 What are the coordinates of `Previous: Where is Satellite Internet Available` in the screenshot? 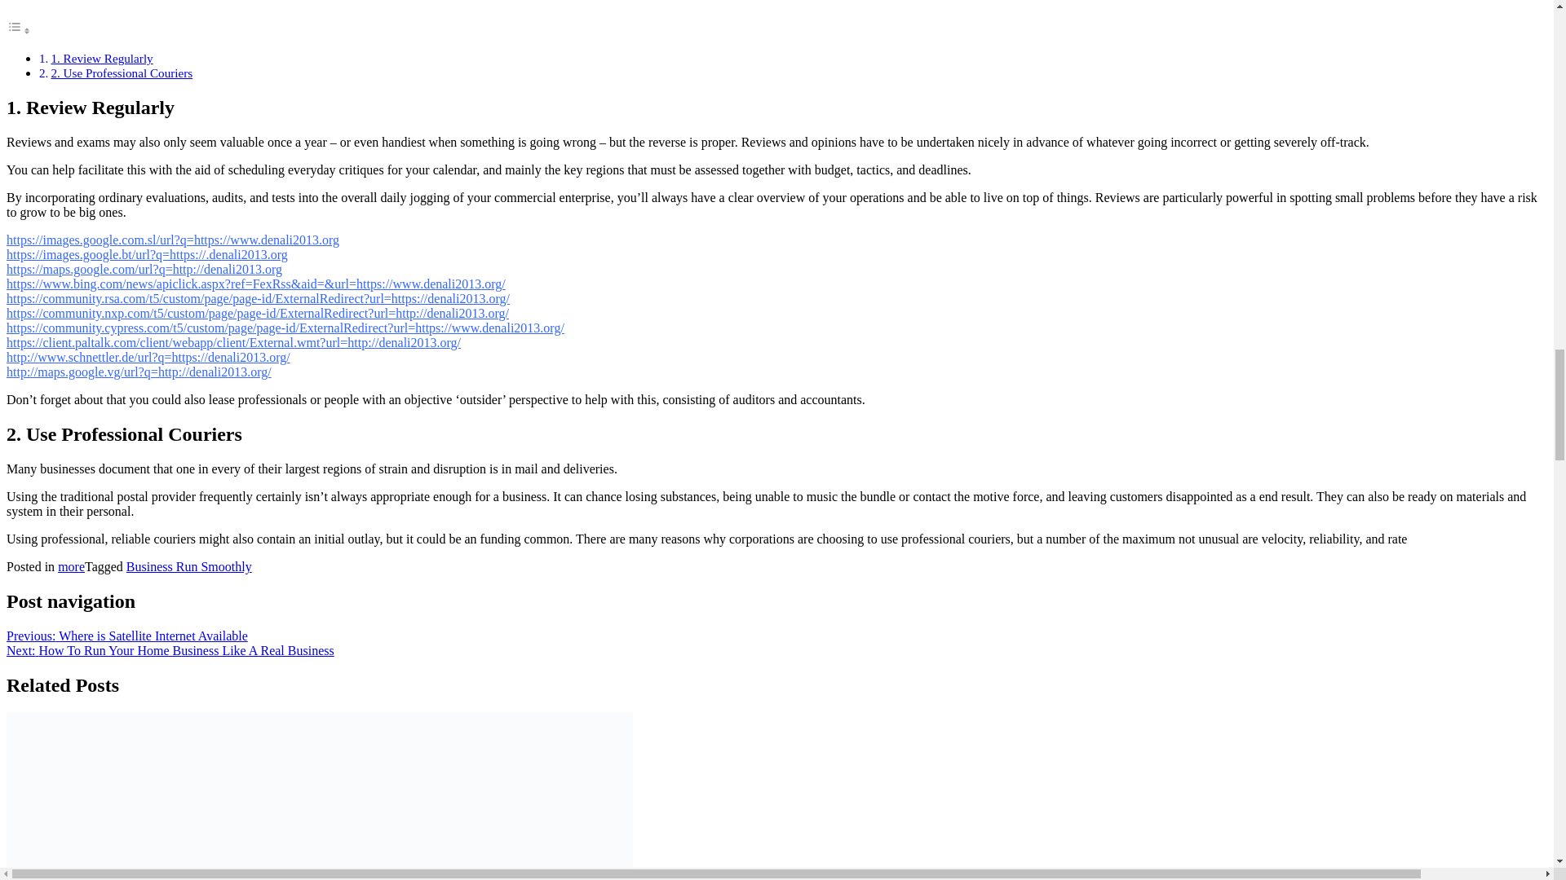 It's located at (126, 636).